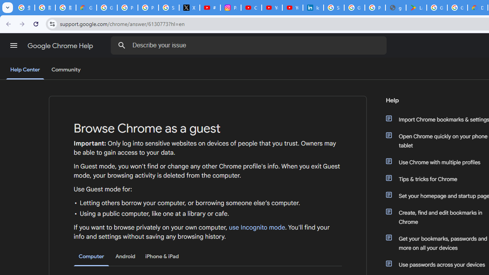 This screenshot has width=489, height=275. I want to click on Android, so click(125, 256).